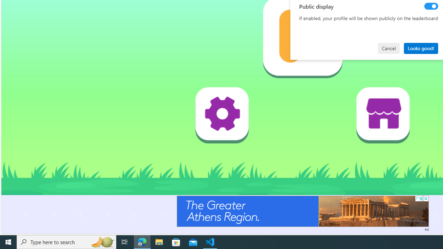 The height and width of the screenshot is (249, 443). Describe the element at coordinates (421, 48) in the screenshot. I see `Looks good!` at that location.